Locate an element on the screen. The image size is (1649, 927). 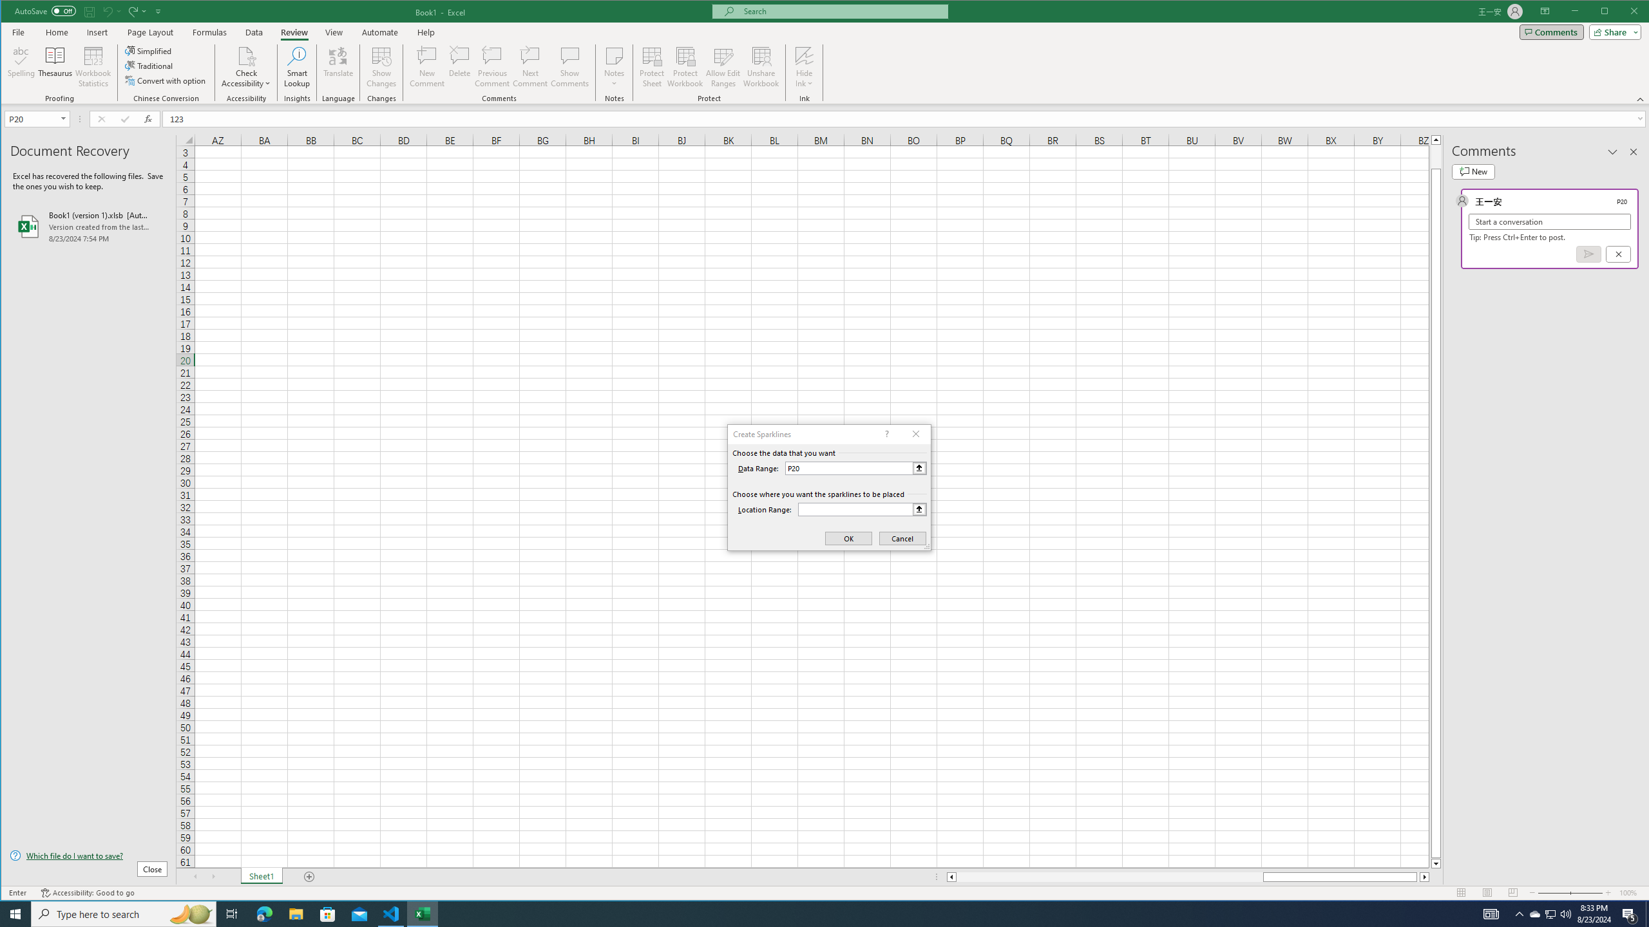
Previous Comment is located at coordinates (492, 67).